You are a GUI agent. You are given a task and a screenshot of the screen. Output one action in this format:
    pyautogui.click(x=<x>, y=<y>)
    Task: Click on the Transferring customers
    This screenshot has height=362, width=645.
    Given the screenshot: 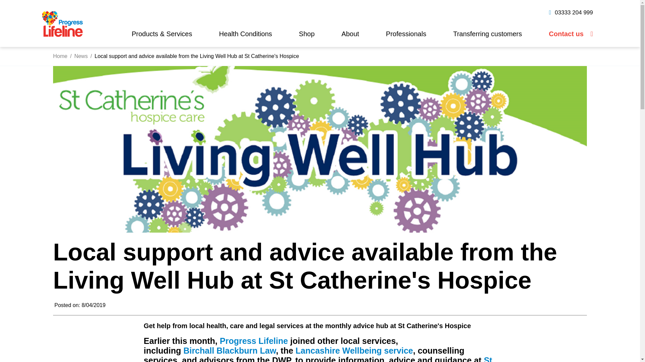 What is the action you would take?
    pyautogui.click(x=487, y=34)
    